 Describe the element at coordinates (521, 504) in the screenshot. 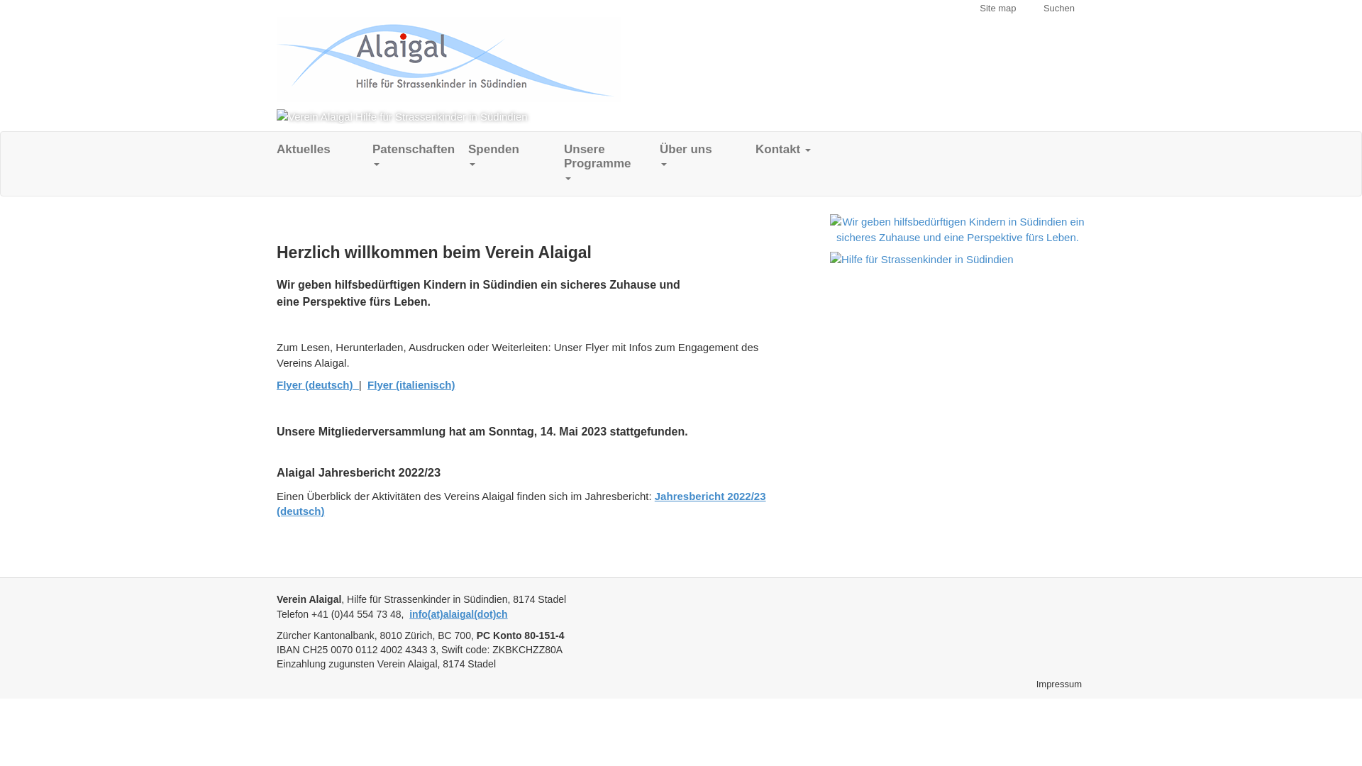

I see `Jahresbericht 2022/23 (deutsch)` at that location.